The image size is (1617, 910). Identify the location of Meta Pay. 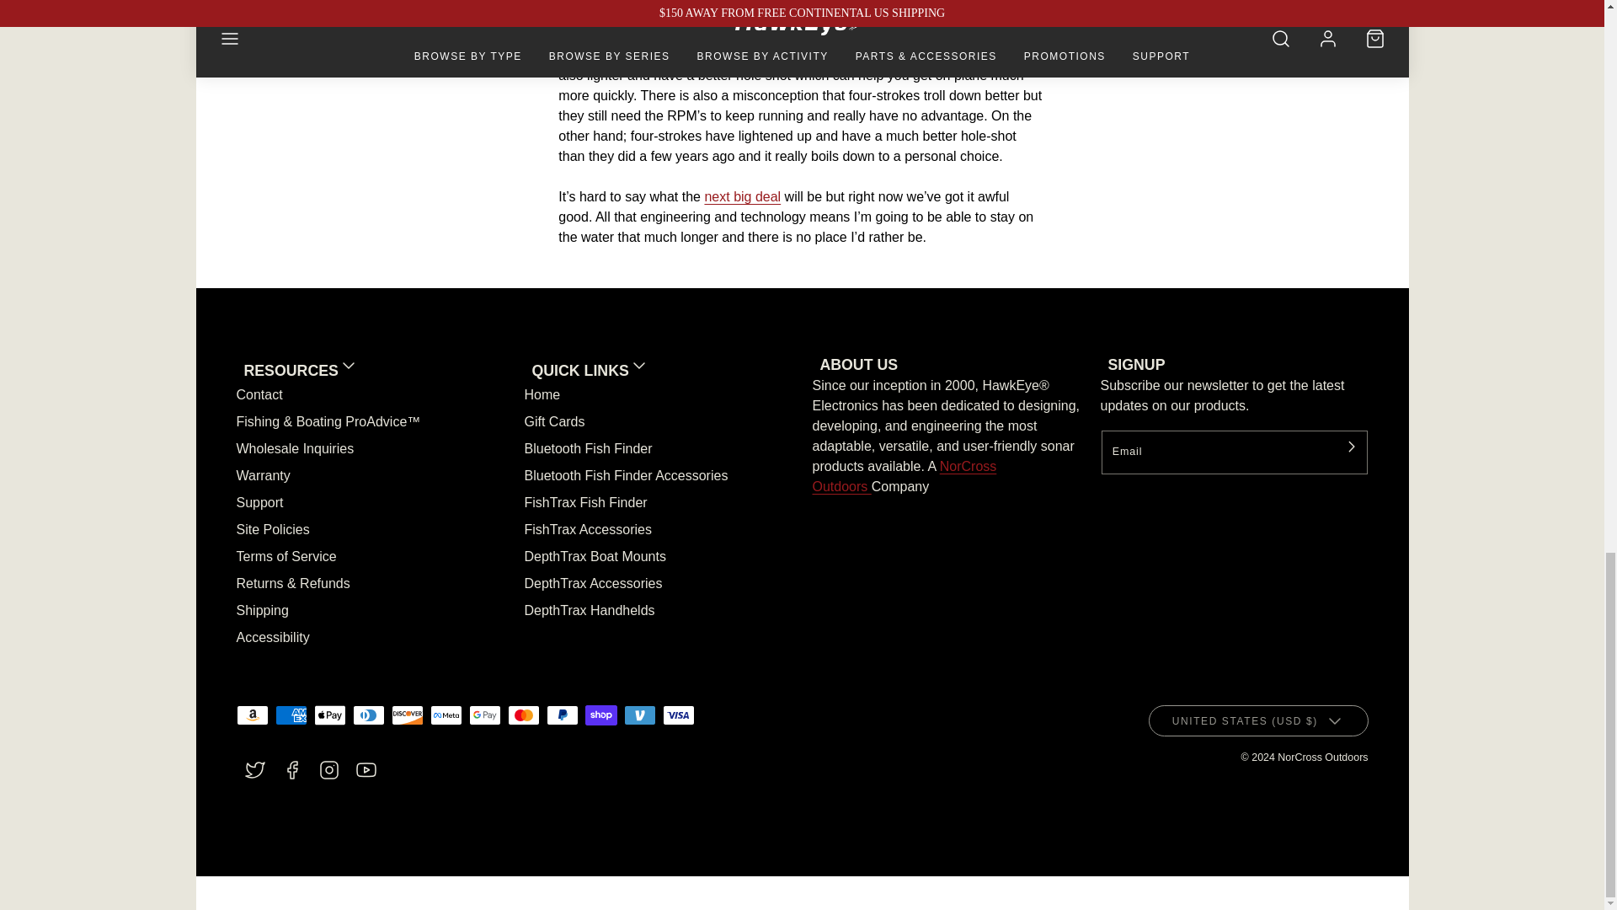
(445, 715).